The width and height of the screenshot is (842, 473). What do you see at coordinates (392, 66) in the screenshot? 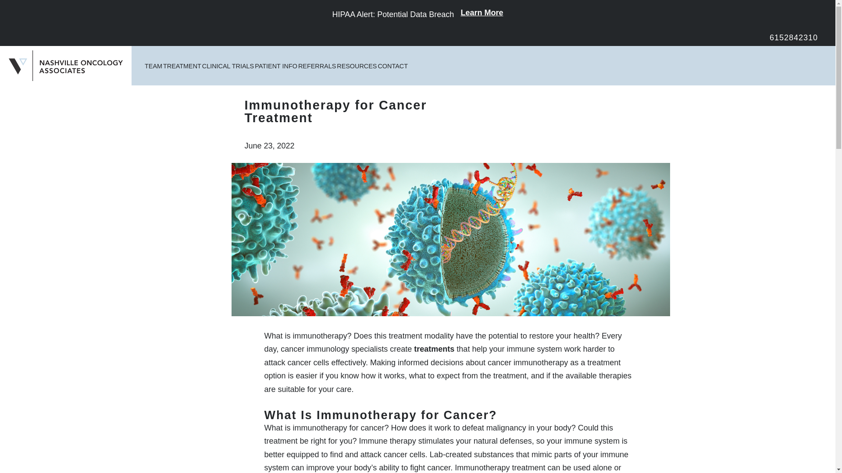
I see `CONTACT` at bounding box center [392, 66].